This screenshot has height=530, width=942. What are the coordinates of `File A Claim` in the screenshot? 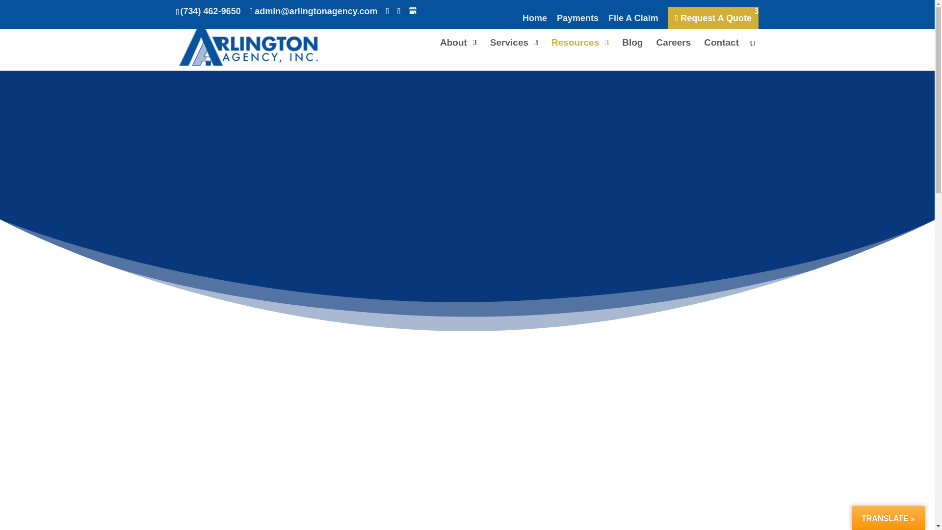 It's located at (633, 22).